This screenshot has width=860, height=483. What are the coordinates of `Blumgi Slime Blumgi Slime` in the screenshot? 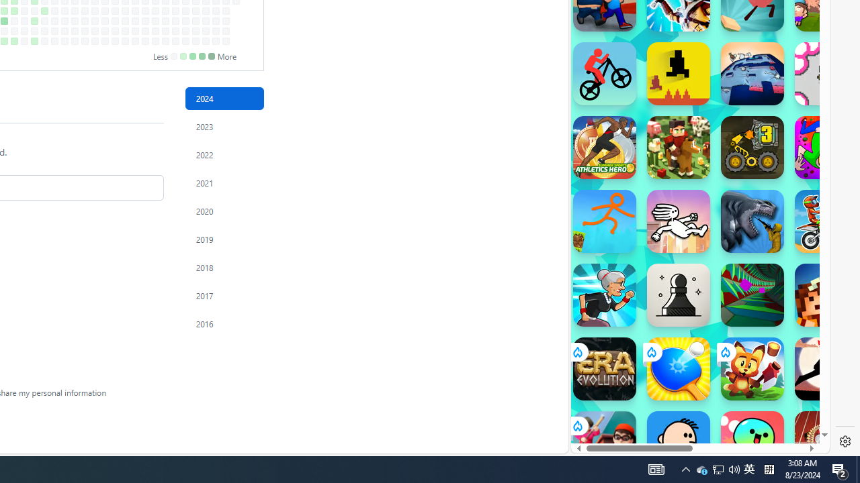 It's located at (752, 443).